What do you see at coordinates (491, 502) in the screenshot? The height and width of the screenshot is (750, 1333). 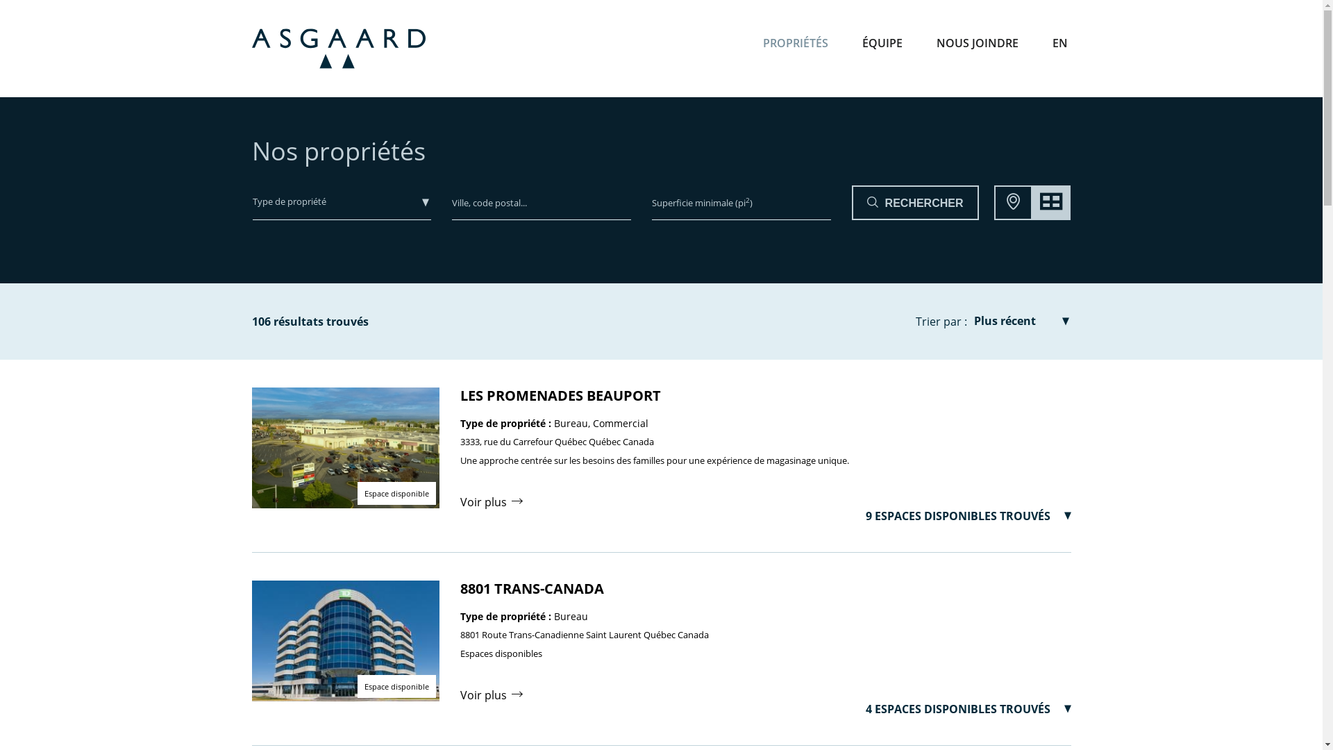 I see `Voir plus` at bounding box center [491, 502].